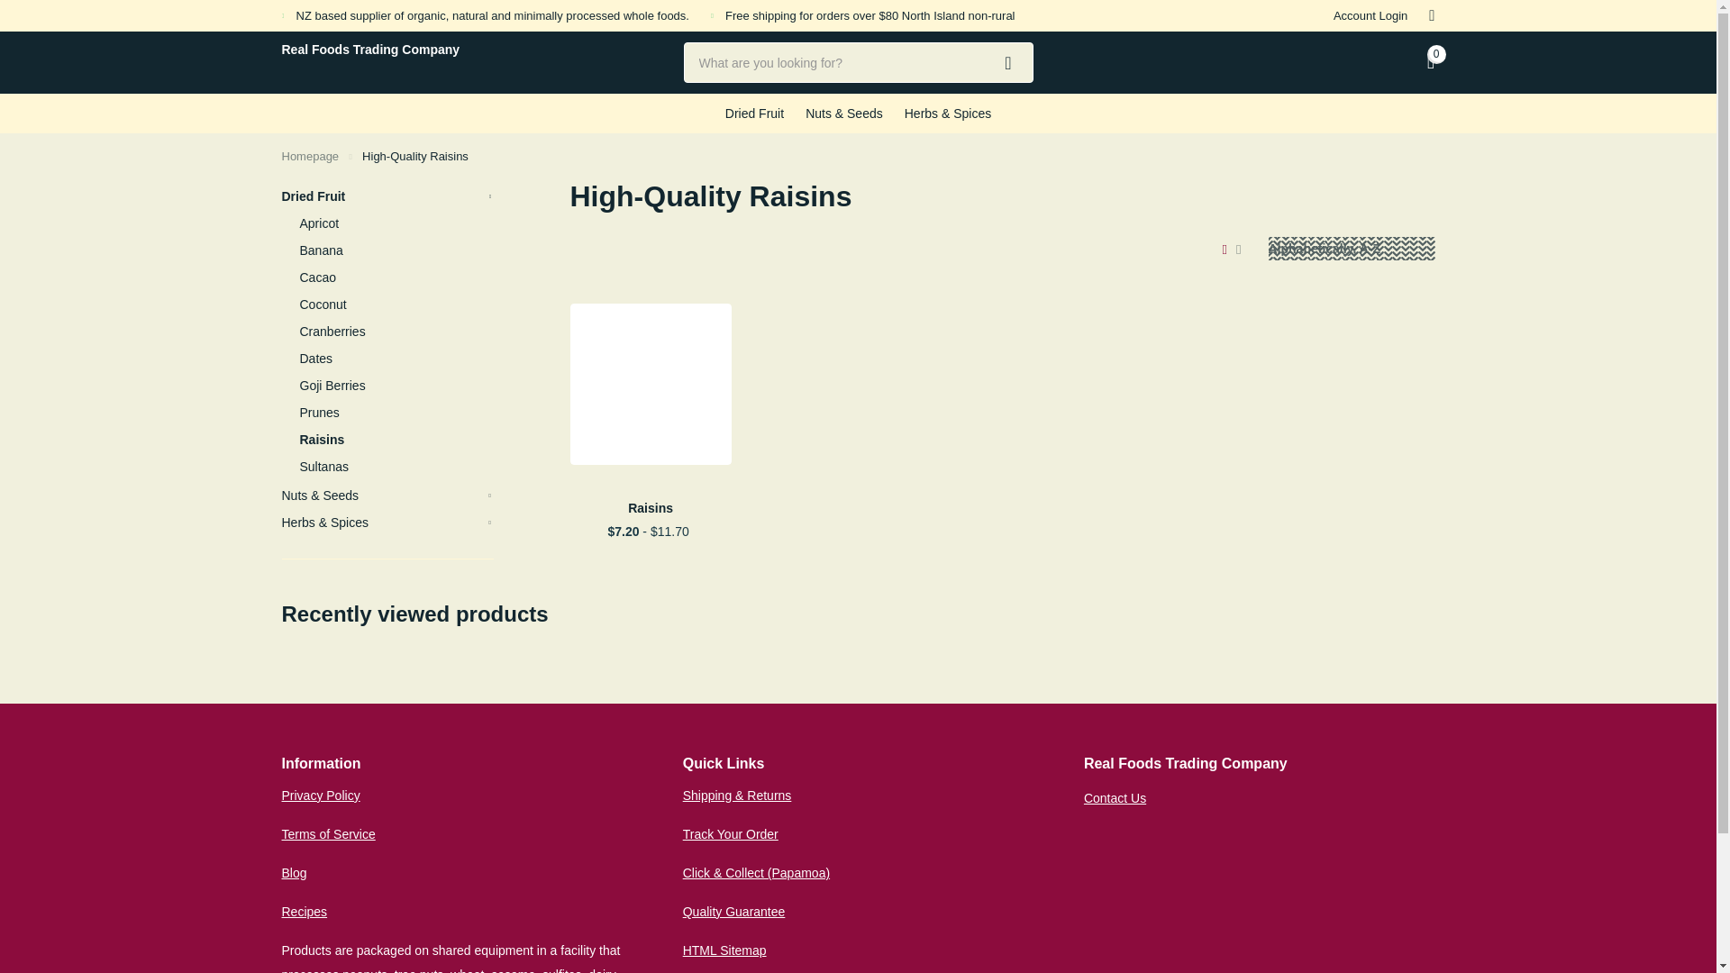 This screenshot has height=973, width=1730. What do you see at coordinates (731, 834) in the screenshot?
I see `Track Your Order` at bounding box center [731, 834].